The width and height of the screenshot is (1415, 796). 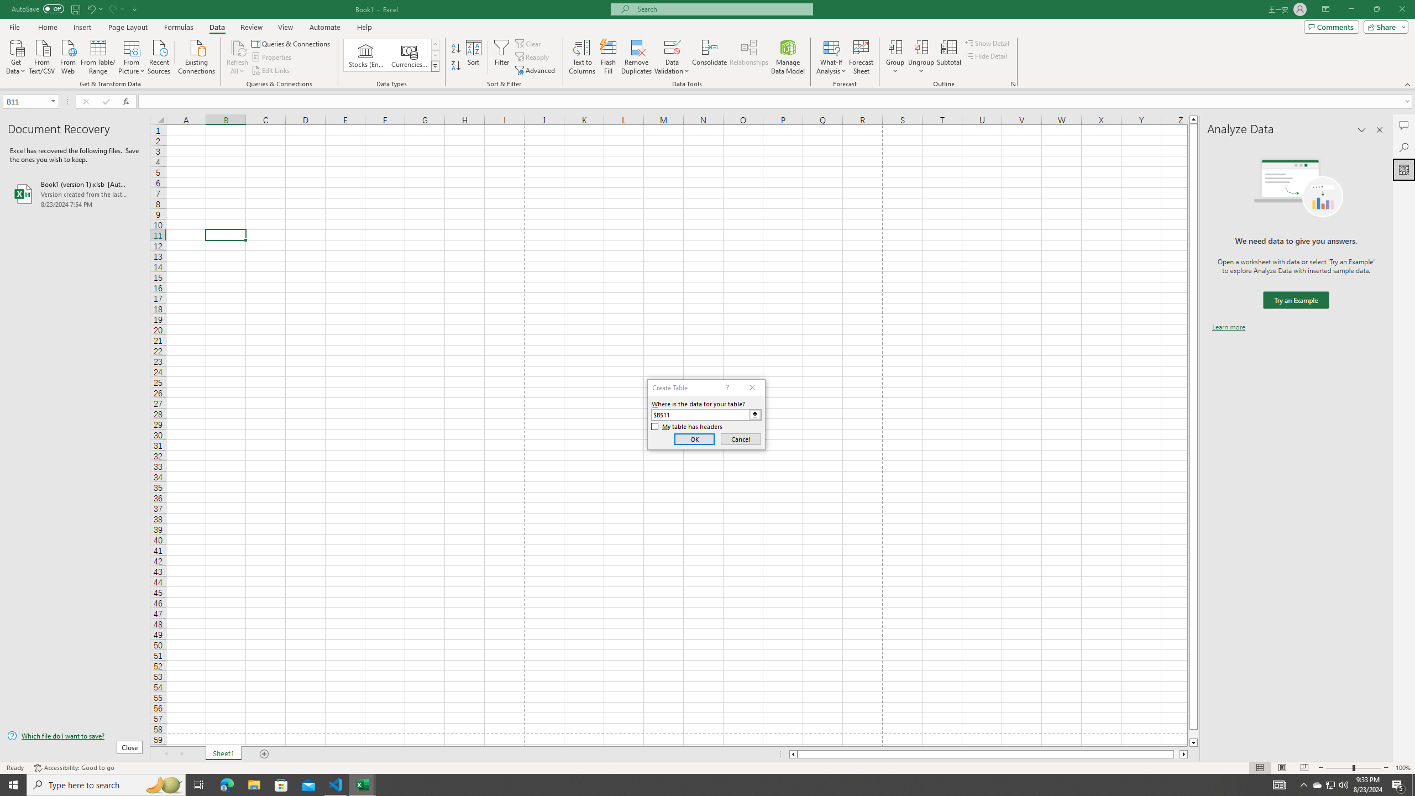 What do you see at coordinates (159, 56) in the screenshot?
I see `Recent Sources` at bounding box center [159, 56].